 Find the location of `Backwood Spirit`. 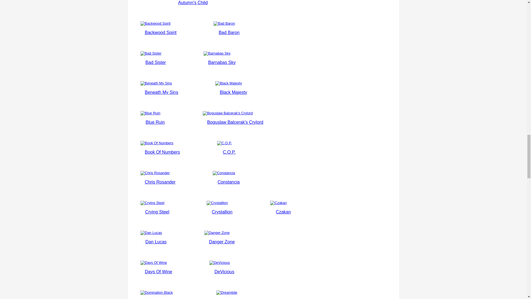

Backwood Spirit is located at coordinates (161, 33).